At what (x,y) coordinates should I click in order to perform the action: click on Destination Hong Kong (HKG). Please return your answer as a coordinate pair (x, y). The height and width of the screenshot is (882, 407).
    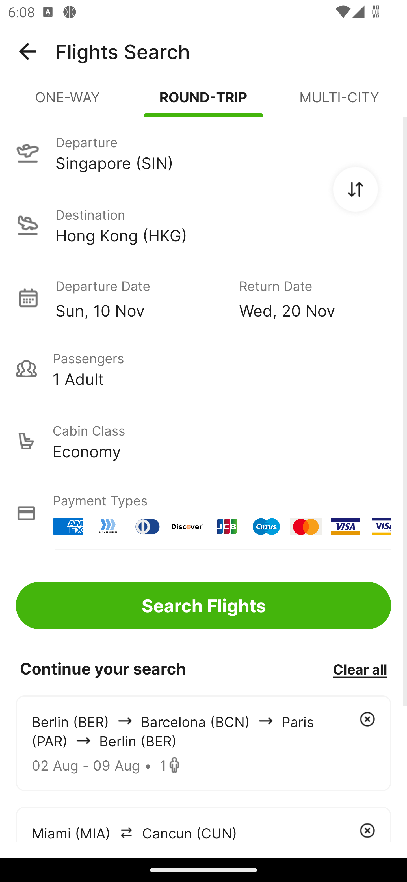
    Looking at the image, I should click on (203, 225).